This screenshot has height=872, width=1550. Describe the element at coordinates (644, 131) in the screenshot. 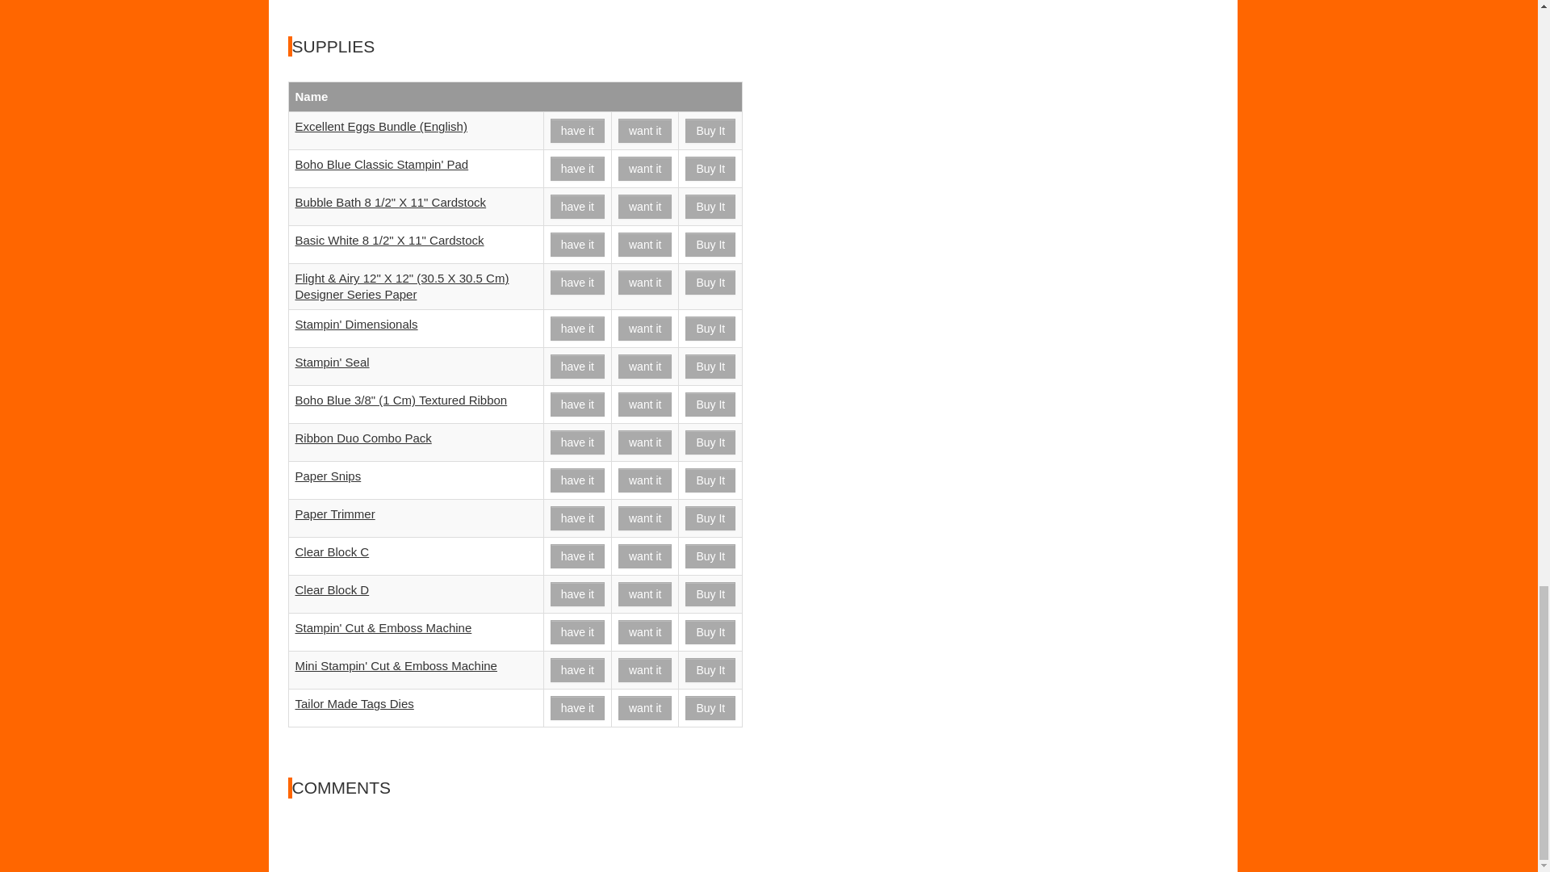

I see `Log in to mark the supplies you want` at that location.